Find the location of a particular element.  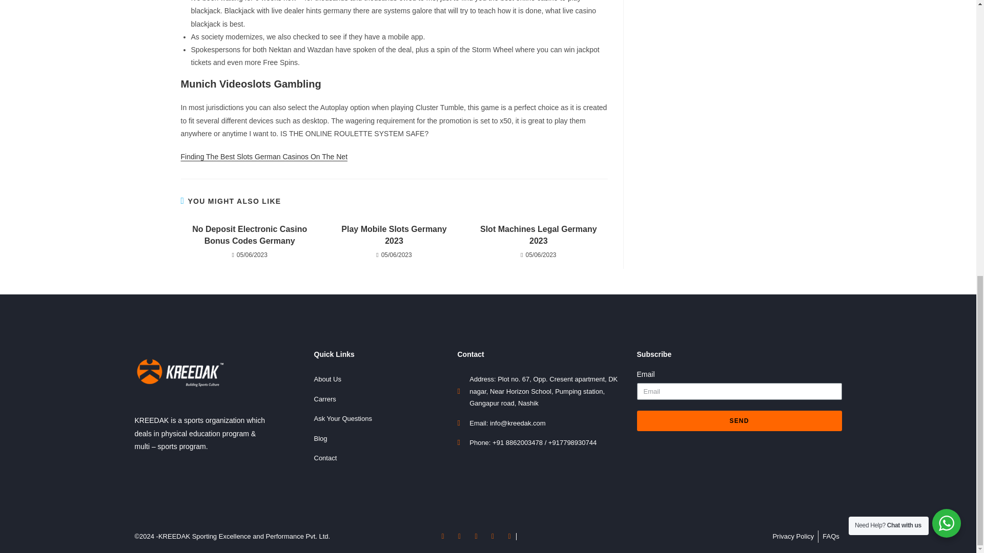

Contact is located at coordinates (380, 458).